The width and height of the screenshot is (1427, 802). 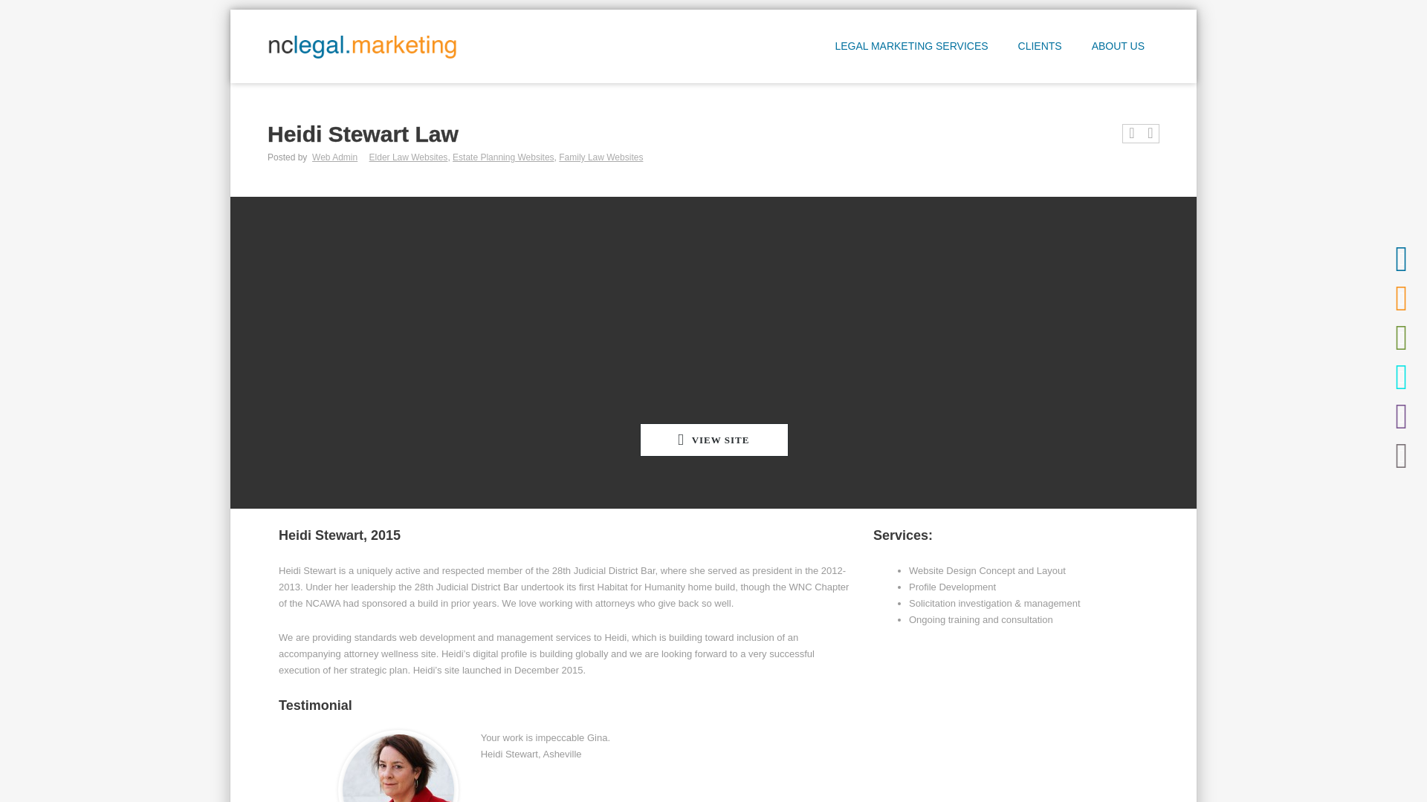 I want to click on View all posts by Web Admin, so click(x=334, y=157).